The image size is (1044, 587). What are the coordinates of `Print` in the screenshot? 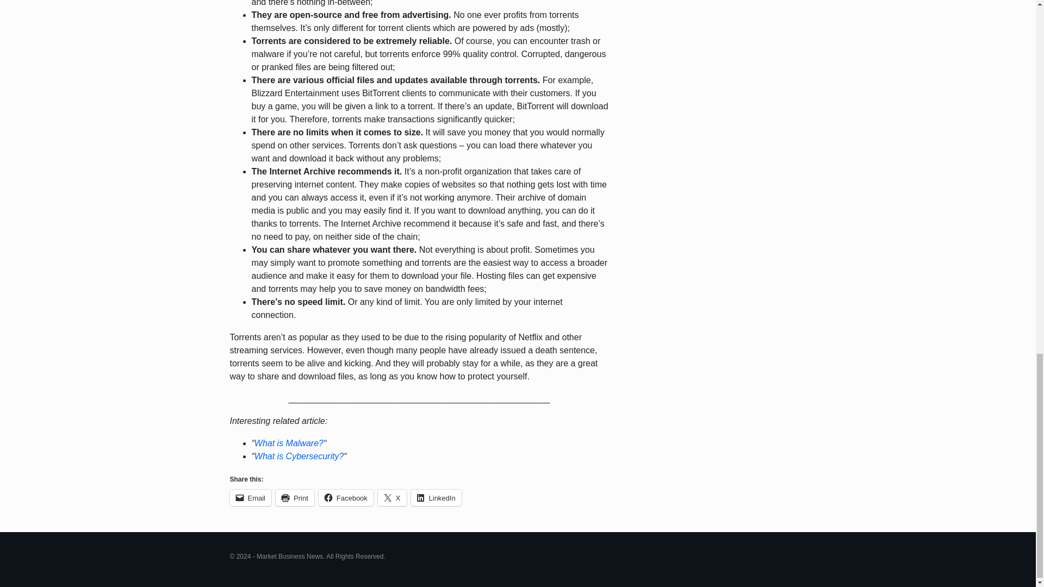 It's located at (295, 497).